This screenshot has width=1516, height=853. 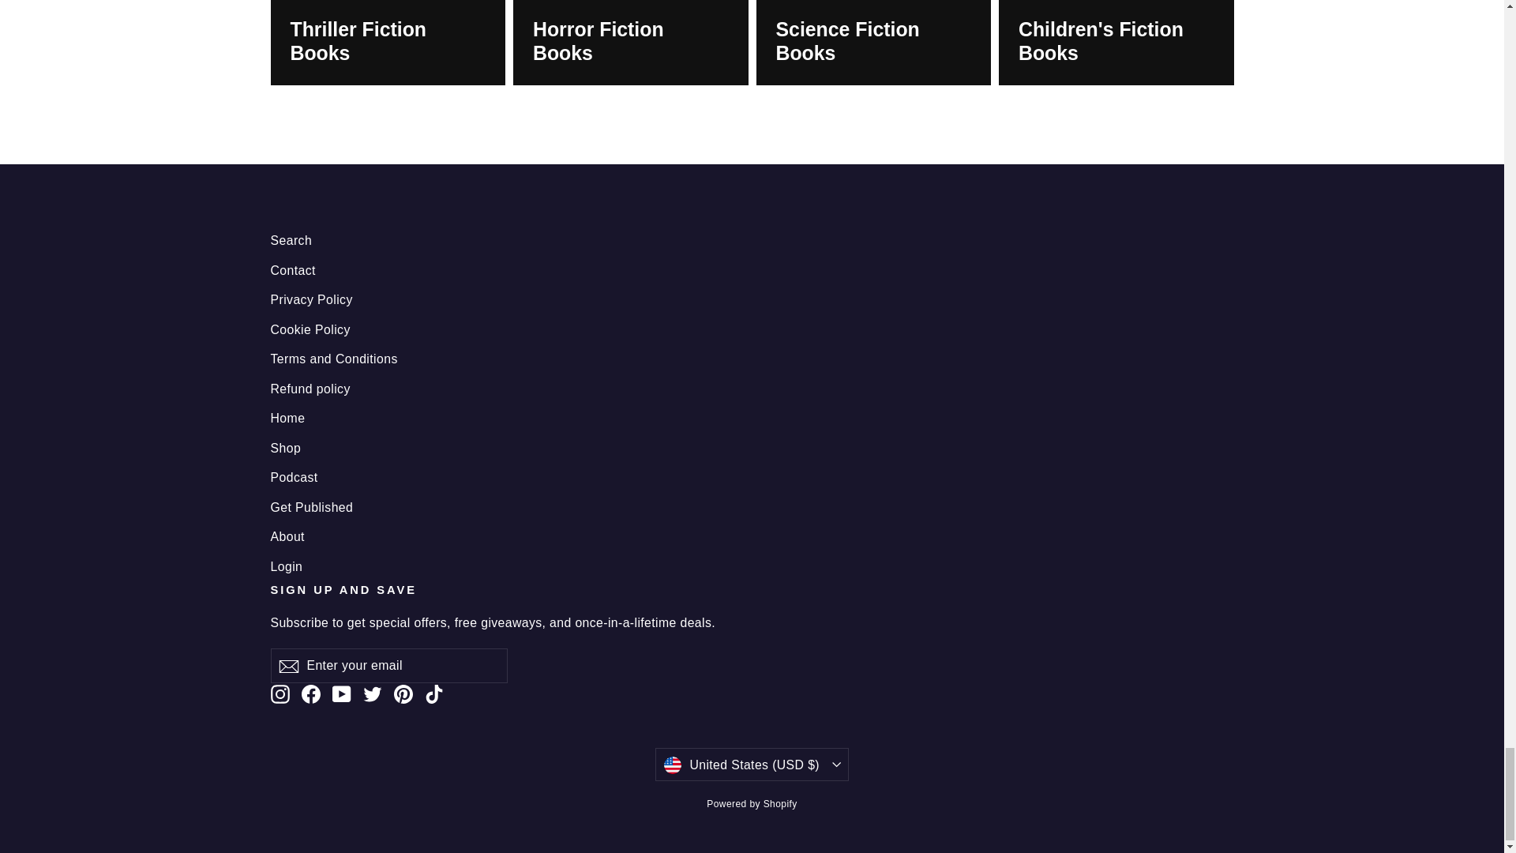 I want to click on twitter, so click(x=373, y=694).